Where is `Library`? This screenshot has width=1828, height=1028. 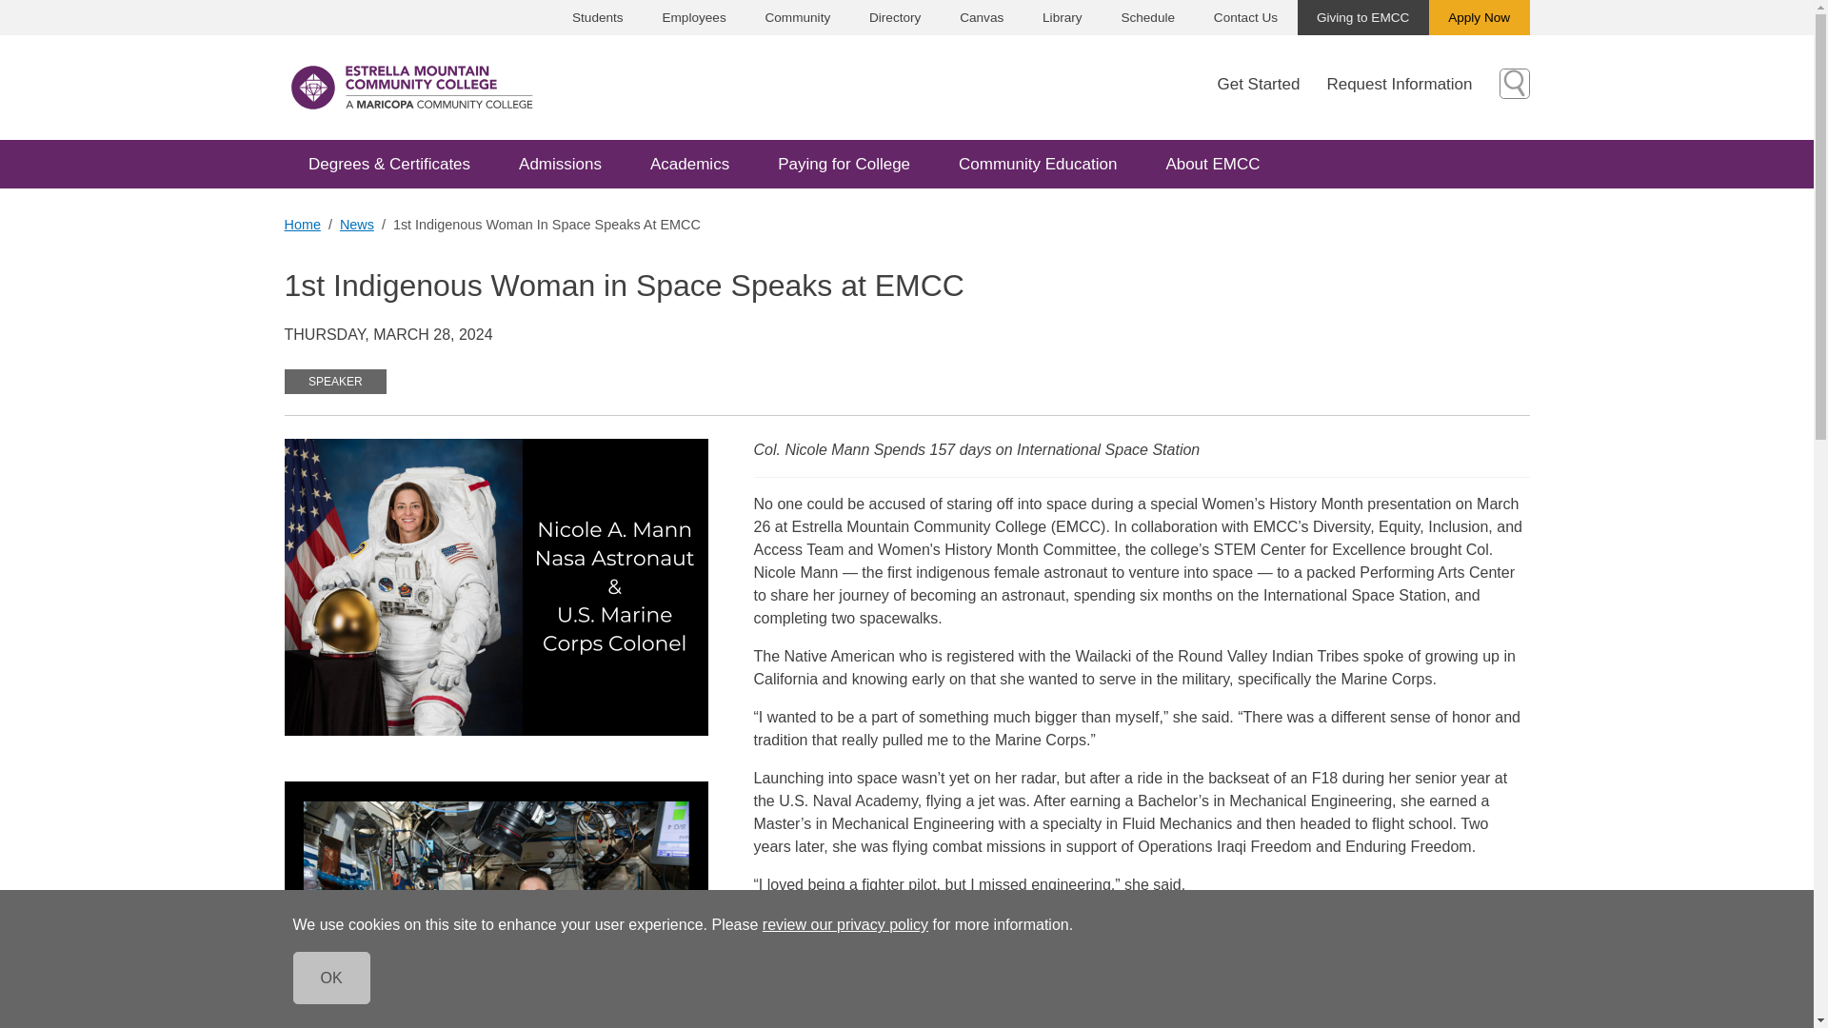 Library is located at coordinates (1063, 17).